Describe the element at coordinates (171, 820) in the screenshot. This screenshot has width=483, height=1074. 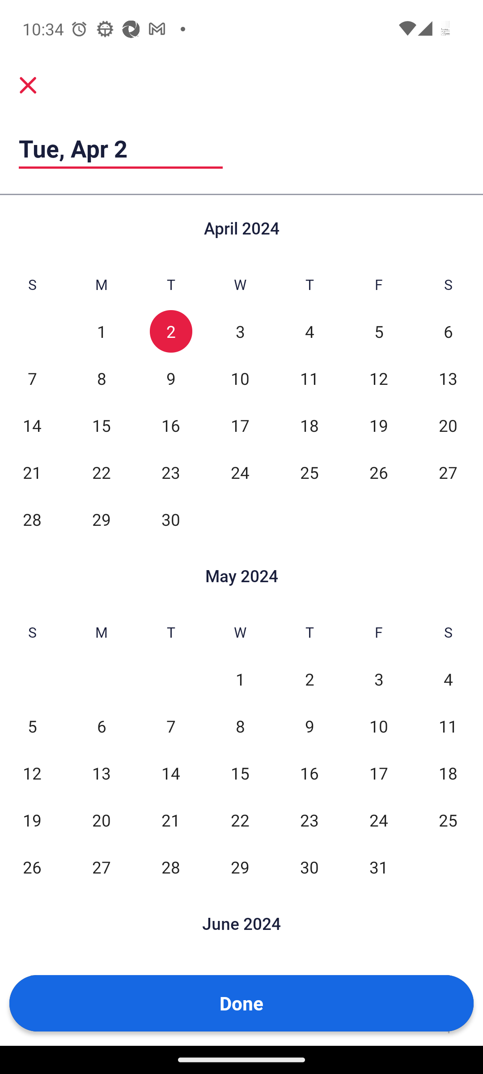
I see `21 Tue, May 21, Not Selected` at that location.